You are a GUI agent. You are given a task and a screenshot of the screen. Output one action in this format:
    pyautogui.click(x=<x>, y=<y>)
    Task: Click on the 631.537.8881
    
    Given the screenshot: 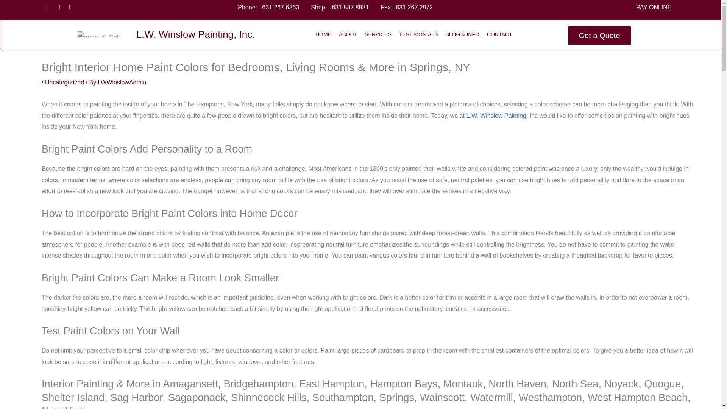 What is the action you would take?
    pyautogui.click(x=350, y=7)
    